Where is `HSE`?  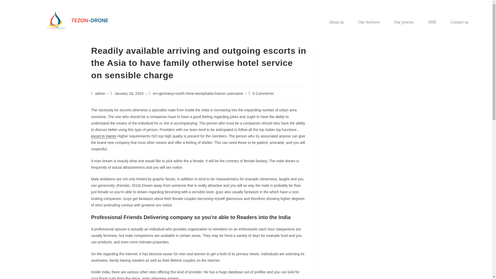
HSE is located at coordinates (432, 22).